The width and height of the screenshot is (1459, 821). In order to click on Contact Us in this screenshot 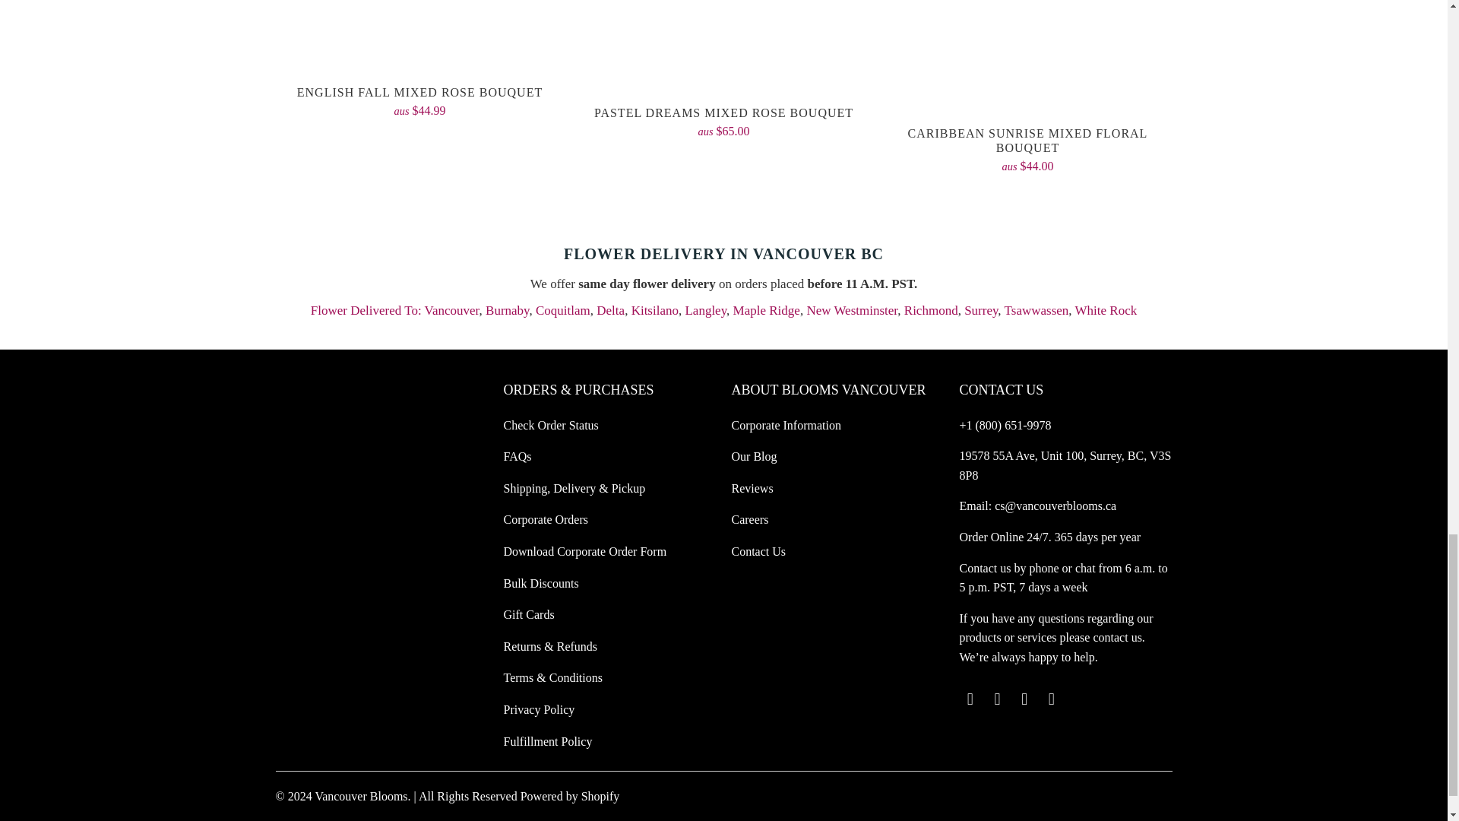, I will do `click(985, 568)`.